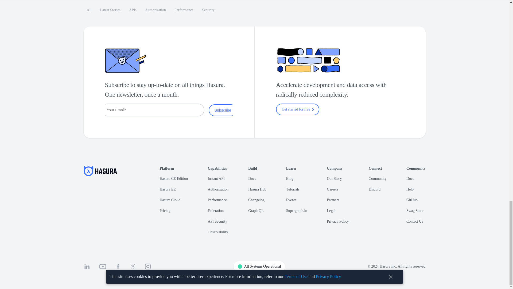  What do you see at coordinates (169, 110) in the screenshot?
I see `Embedded form` at bounding box center [169, 110].